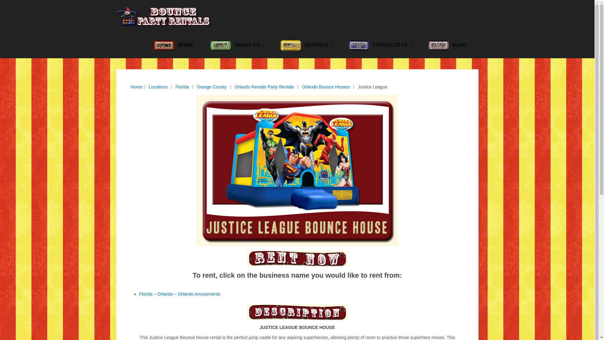 The width and height of the screenshot is (604, 340). What do you see at coordinates (447, 45) in the screenshot?
I see `BLOG` at bounding box center [447, 45].